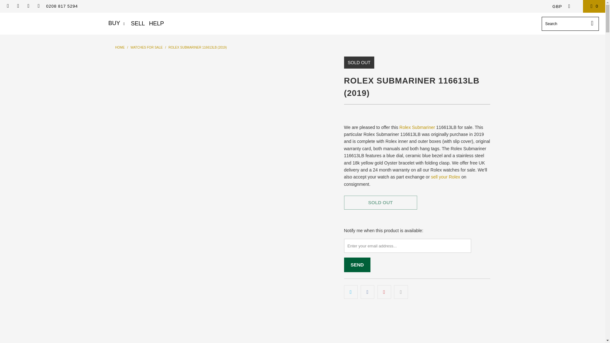 Image resolution: width=610 pixels, height=343 pixels. What do you see at coordinates (146, 47) in the screenshot?
I see `WATCHES FOR SALE` at bounding box center [146, 47].